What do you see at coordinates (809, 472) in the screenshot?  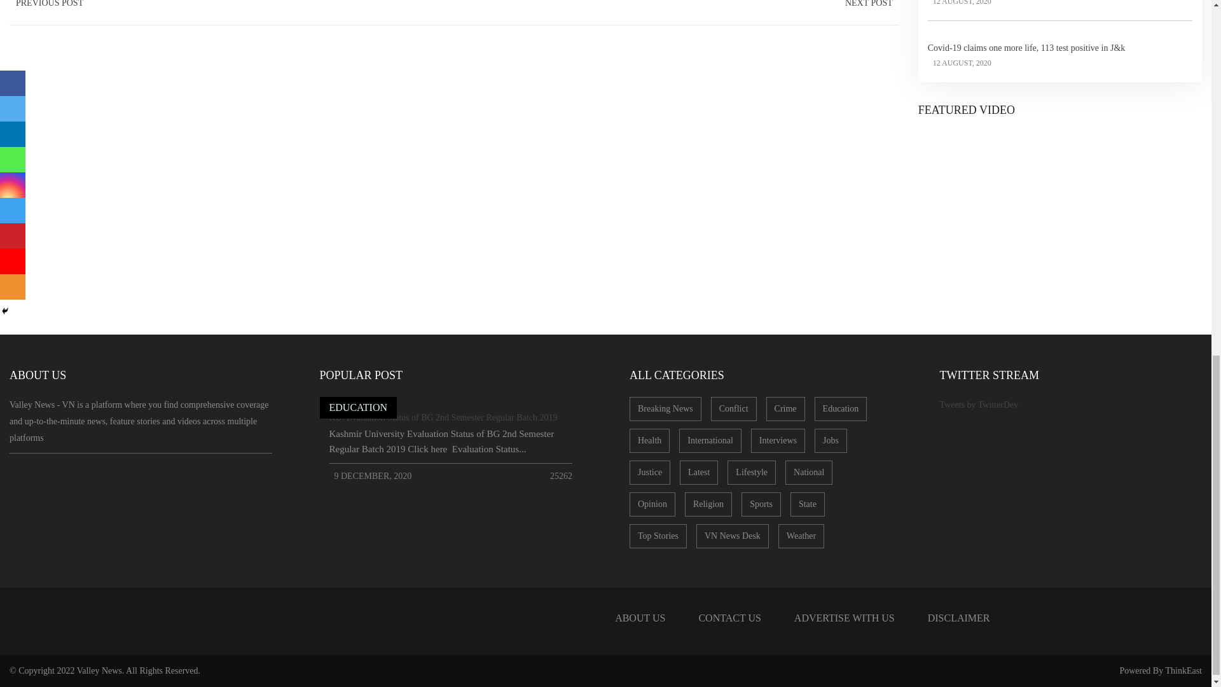 I see `National` at bounding box center [809, 472].